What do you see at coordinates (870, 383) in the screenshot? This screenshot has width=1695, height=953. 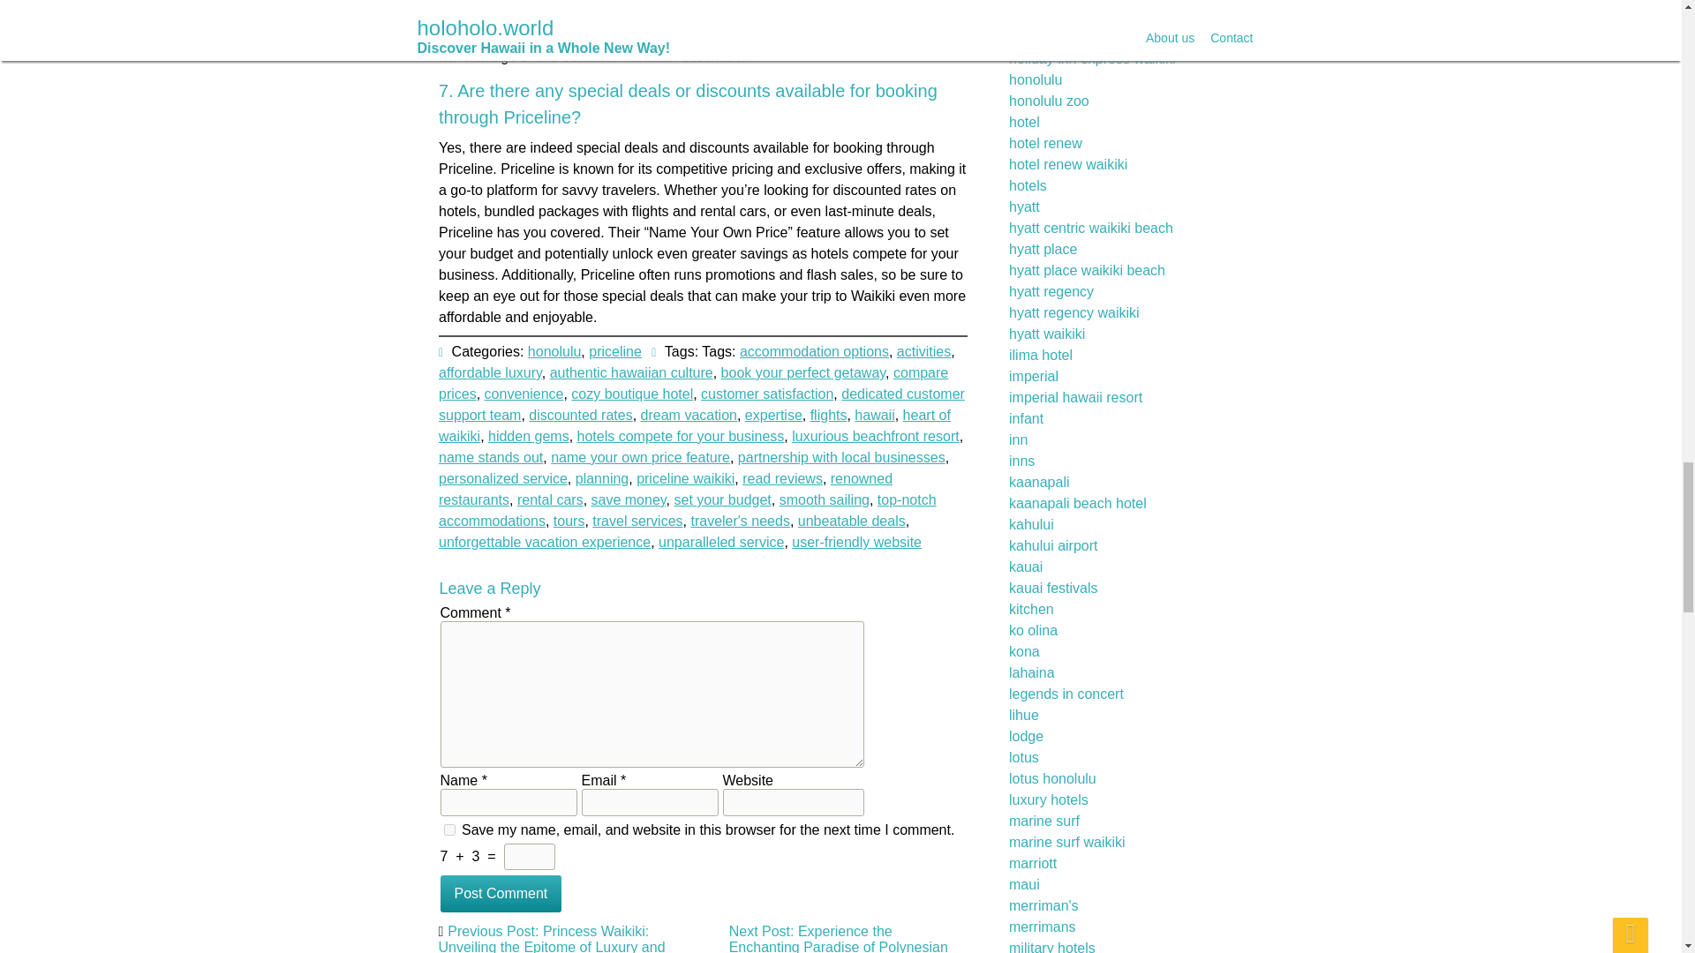 I see `hawaii` at bounding box center [870, 383].